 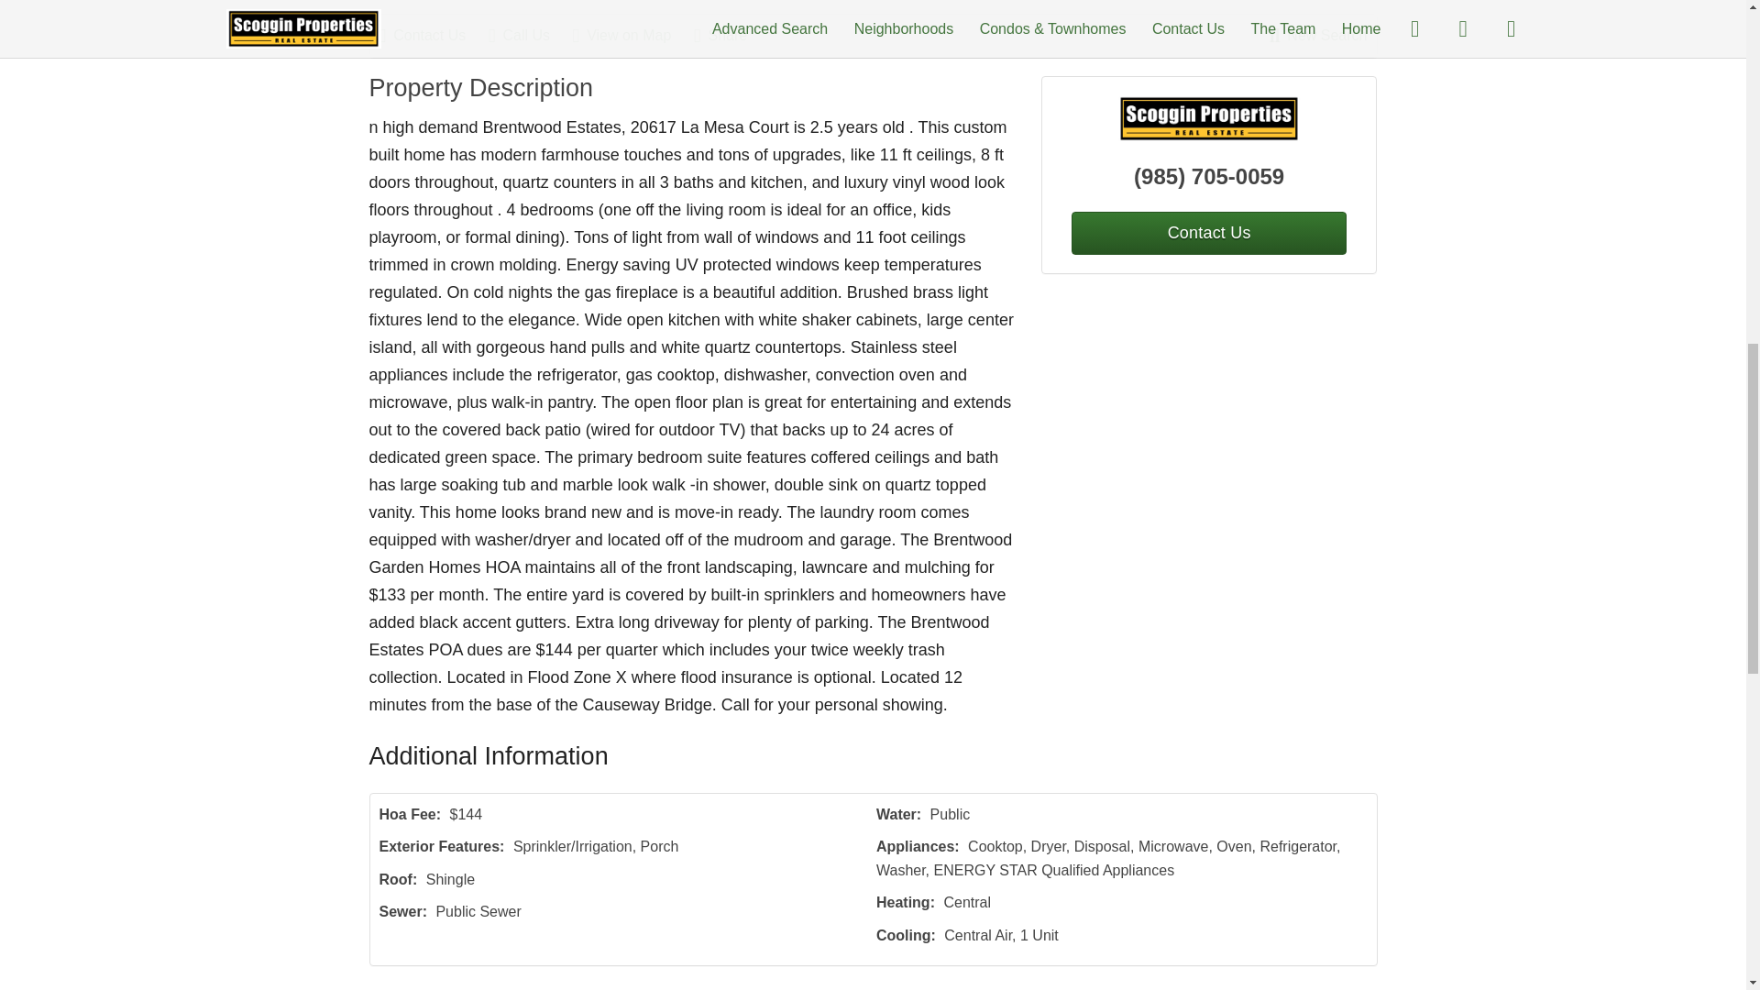 What do you see at coordinates (1208, 233) in the screenshot?
I see `Contact Us` at bounding box center [1208, 233].